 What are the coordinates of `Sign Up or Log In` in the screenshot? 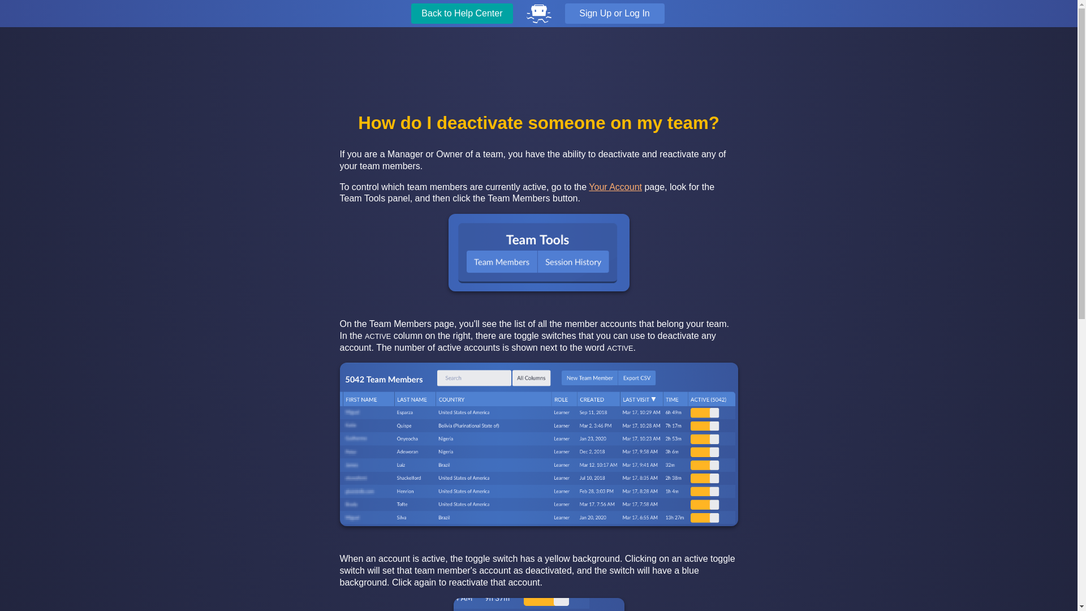 It's located at (614, 14).